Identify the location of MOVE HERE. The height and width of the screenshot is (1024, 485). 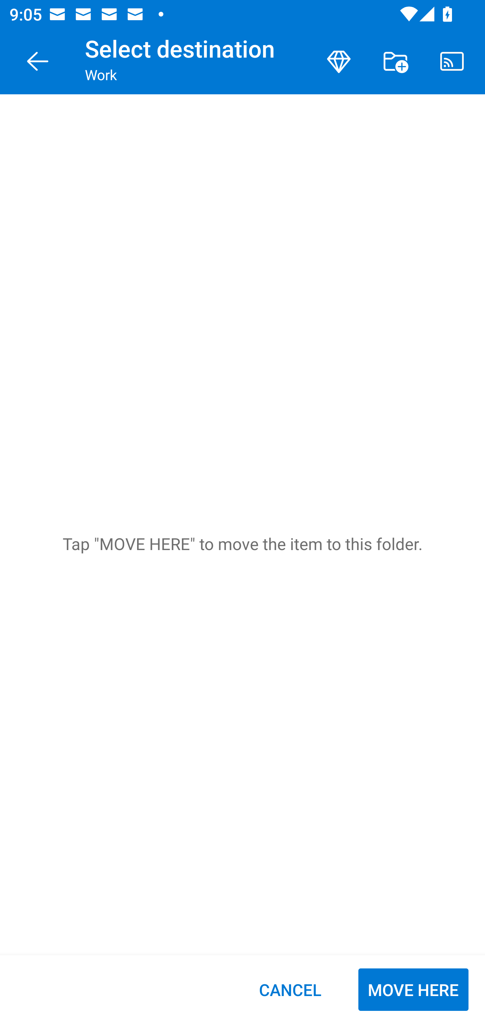
(413, 990).